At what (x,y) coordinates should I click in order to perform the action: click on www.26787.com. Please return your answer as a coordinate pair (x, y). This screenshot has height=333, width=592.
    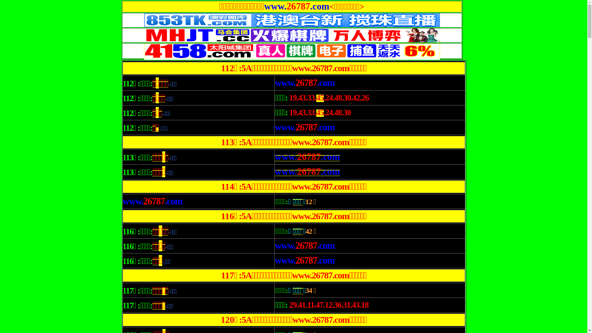
    Looking at the image, I should click on (305, 83).